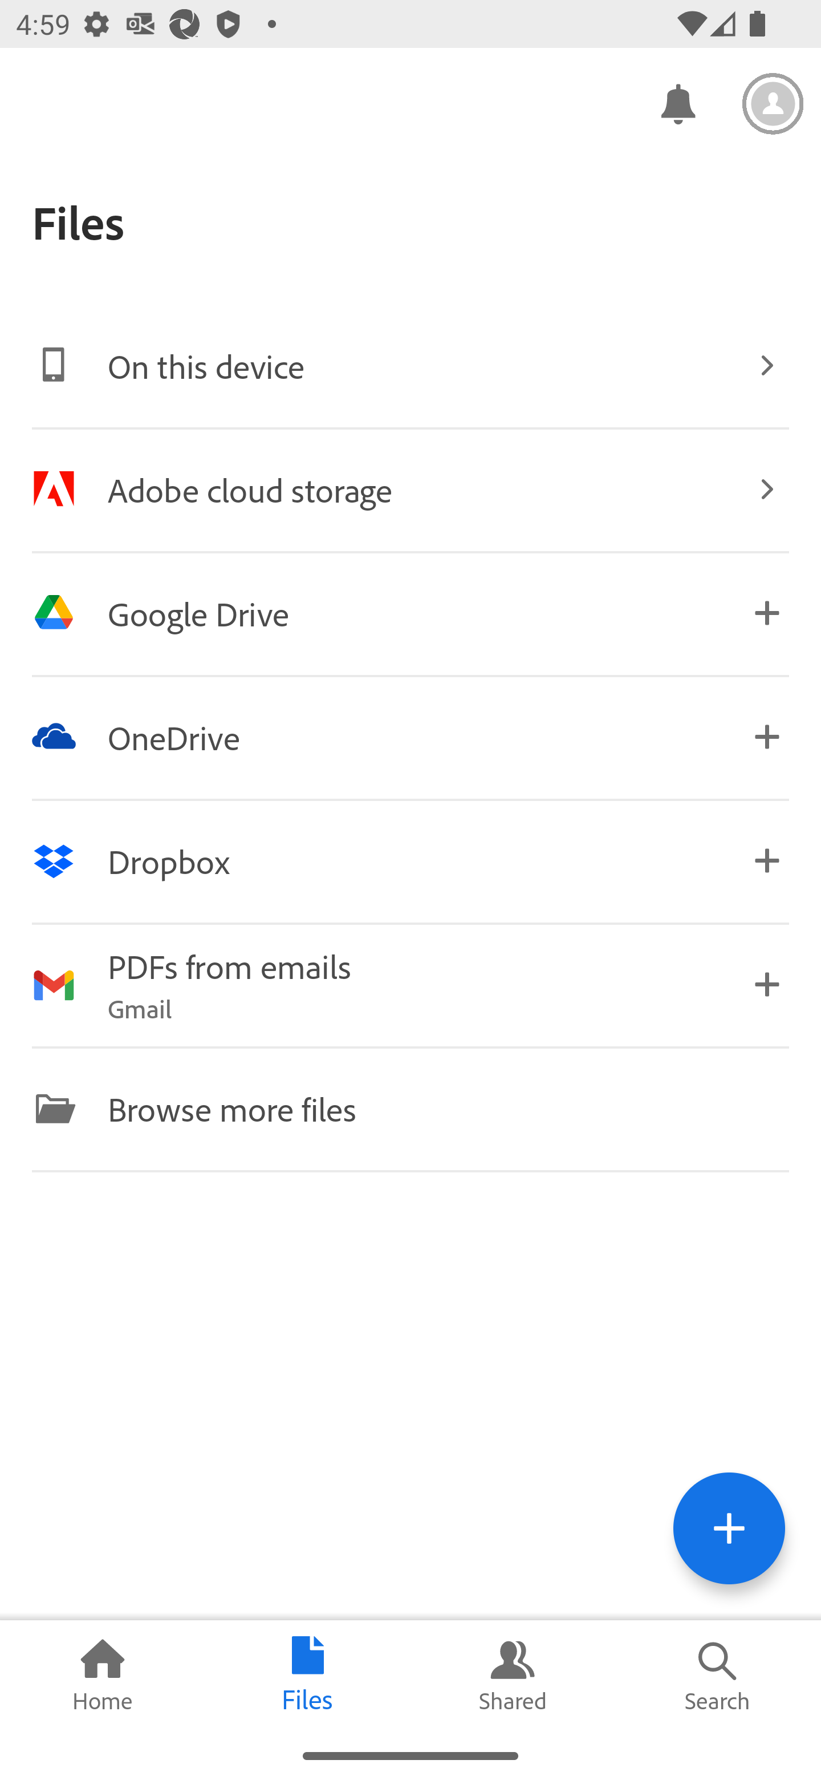  Describe the element at coordinates (308, 1676) in the screenshot. I see `Files` at that location.